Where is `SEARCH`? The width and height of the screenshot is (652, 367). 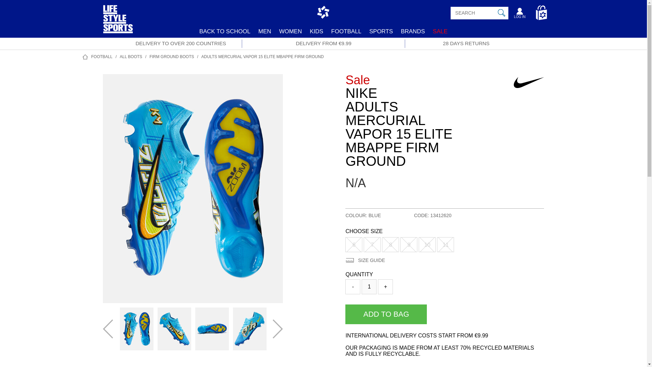 SEARCH is located at coordinates (502, 13).